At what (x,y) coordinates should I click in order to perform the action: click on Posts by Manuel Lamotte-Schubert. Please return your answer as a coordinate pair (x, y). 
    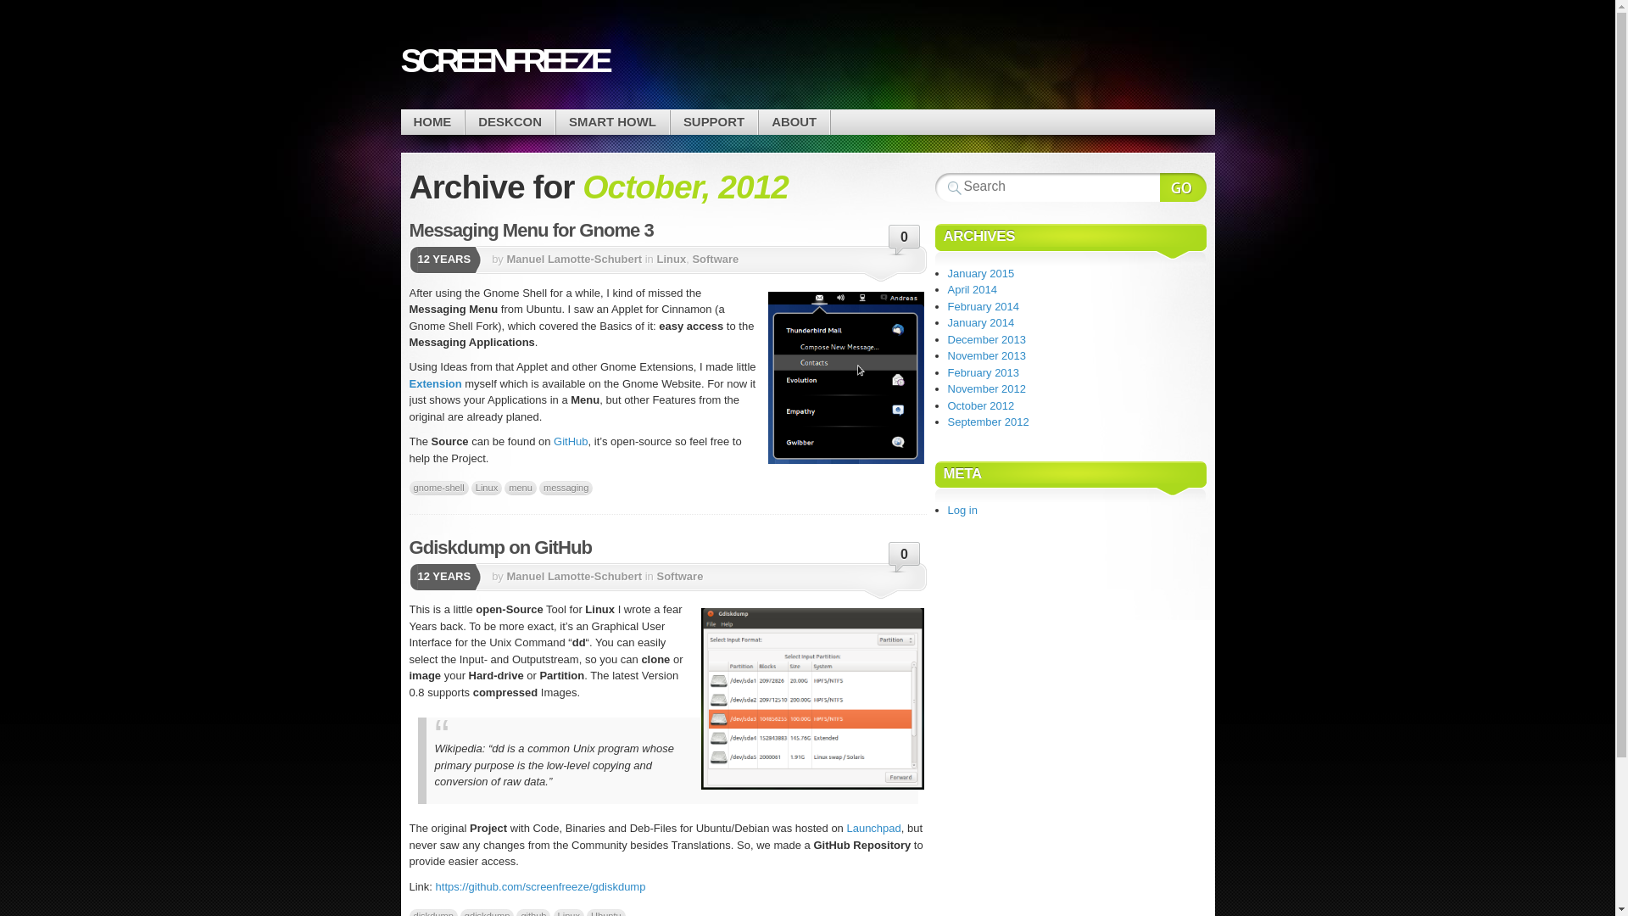
    Looking at the image, I should click on (573, 260).